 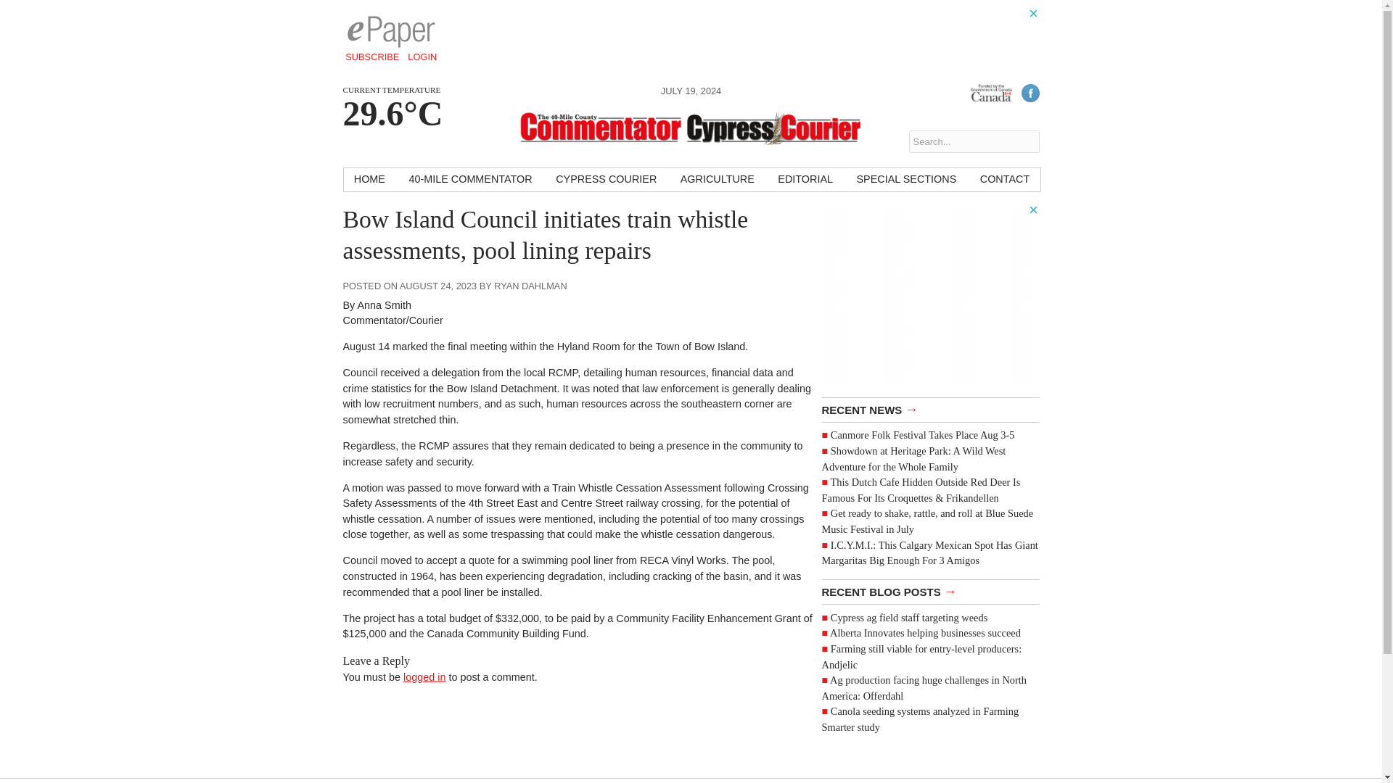 I want to click on Cypress ag field staff targeting weeds, so click(x=908, y=617).